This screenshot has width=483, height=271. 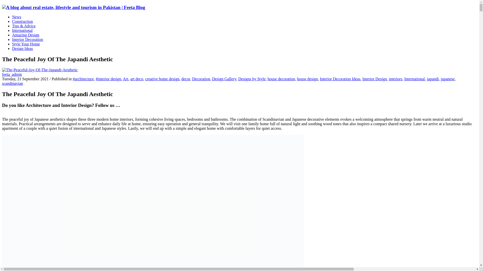 What do you see at coordinates (126, 79) in the screenshot?
I see `Art` at bounding box center [126, 79].